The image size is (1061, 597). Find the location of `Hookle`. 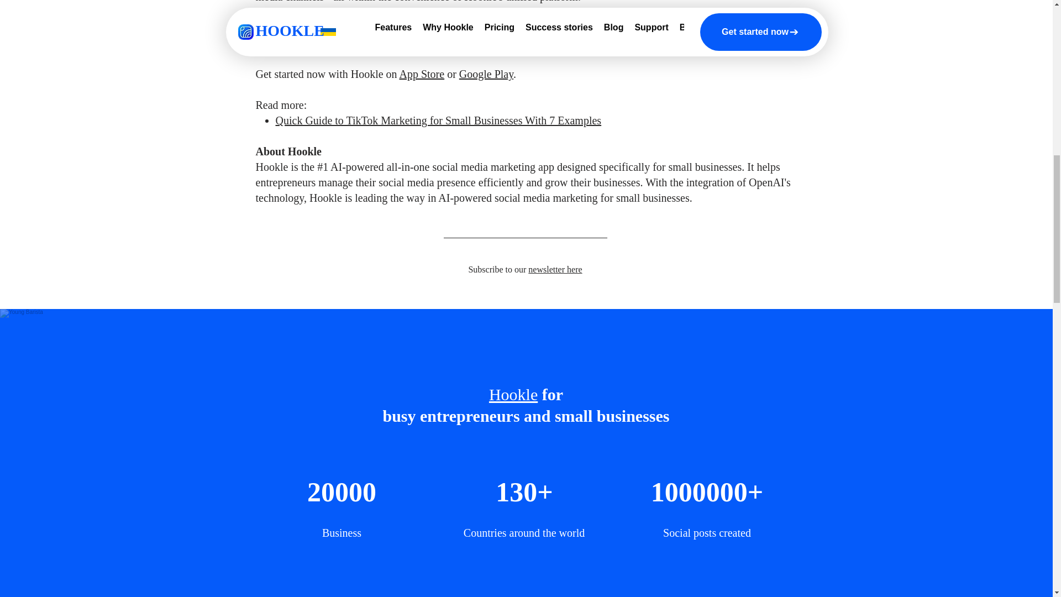

Hookle is located at coordinates (513, 394).